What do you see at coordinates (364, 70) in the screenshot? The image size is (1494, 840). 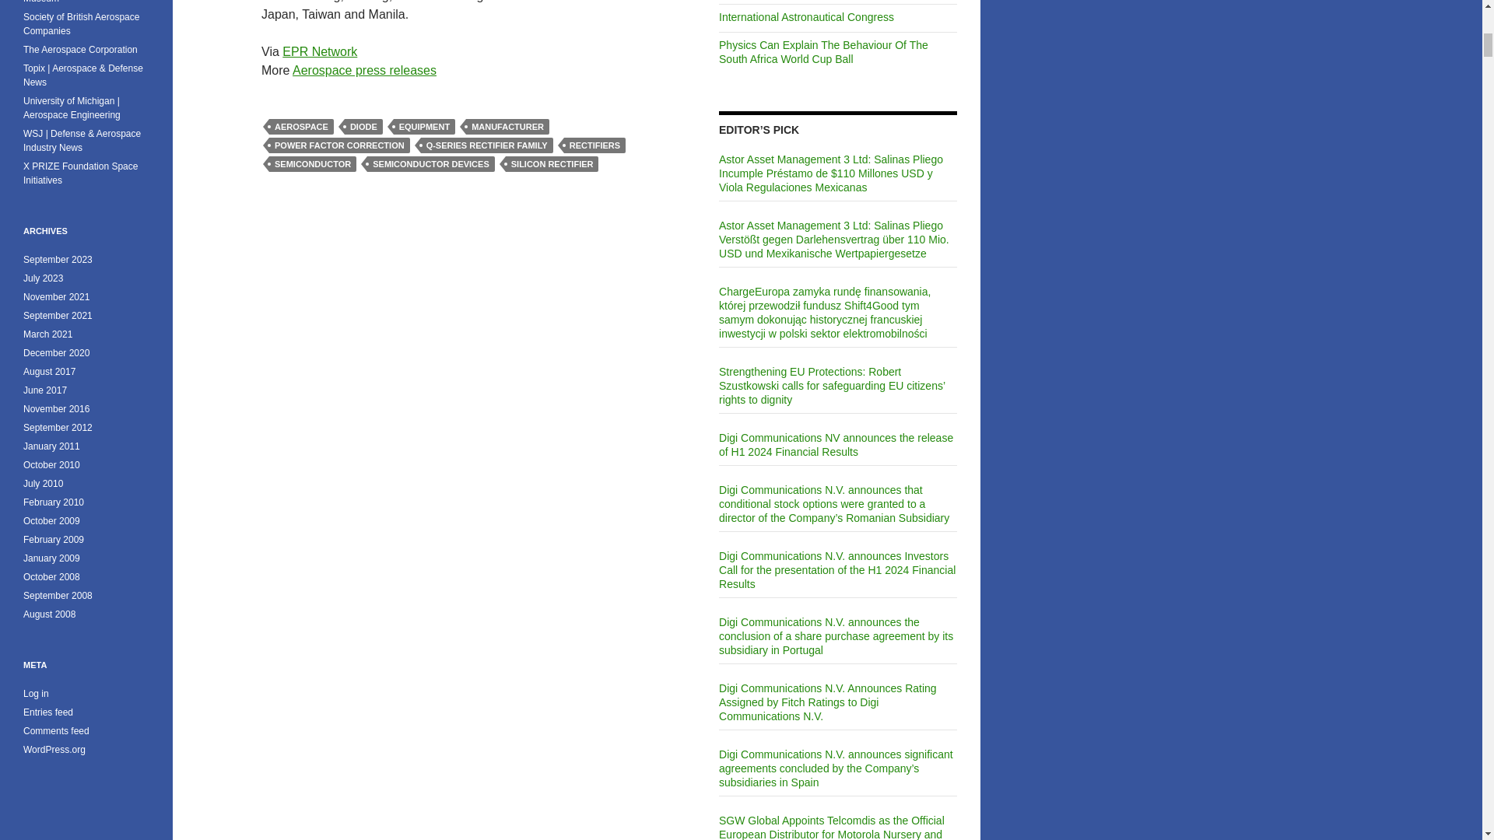 I see `Aerospace press releases` at bounding box center [364, 70].